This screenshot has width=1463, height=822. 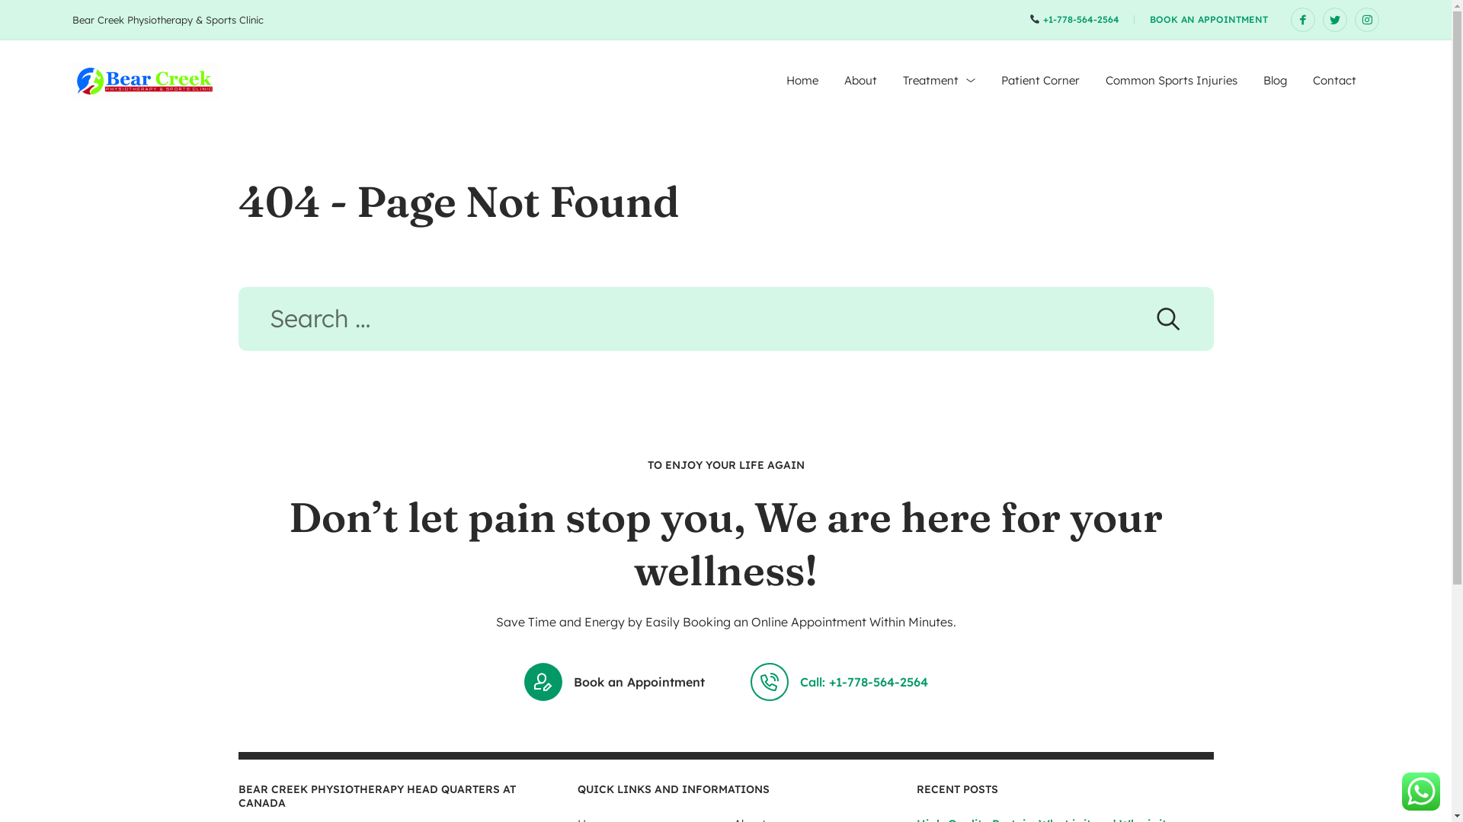 I want to click on +1-778-564-2564, so click(x=1074, y=20).